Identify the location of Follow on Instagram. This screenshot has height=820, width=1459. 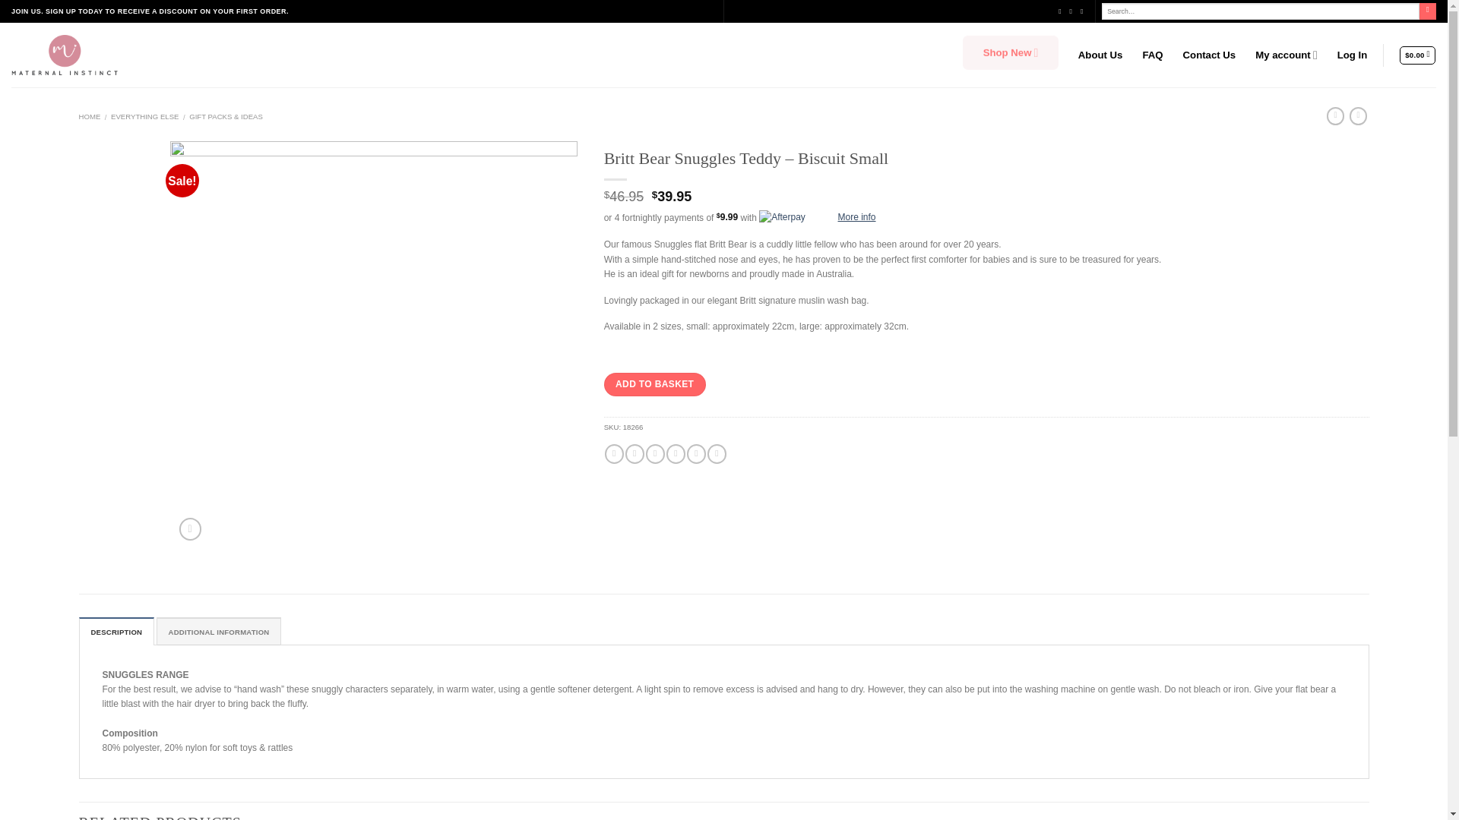
(1073, 11).